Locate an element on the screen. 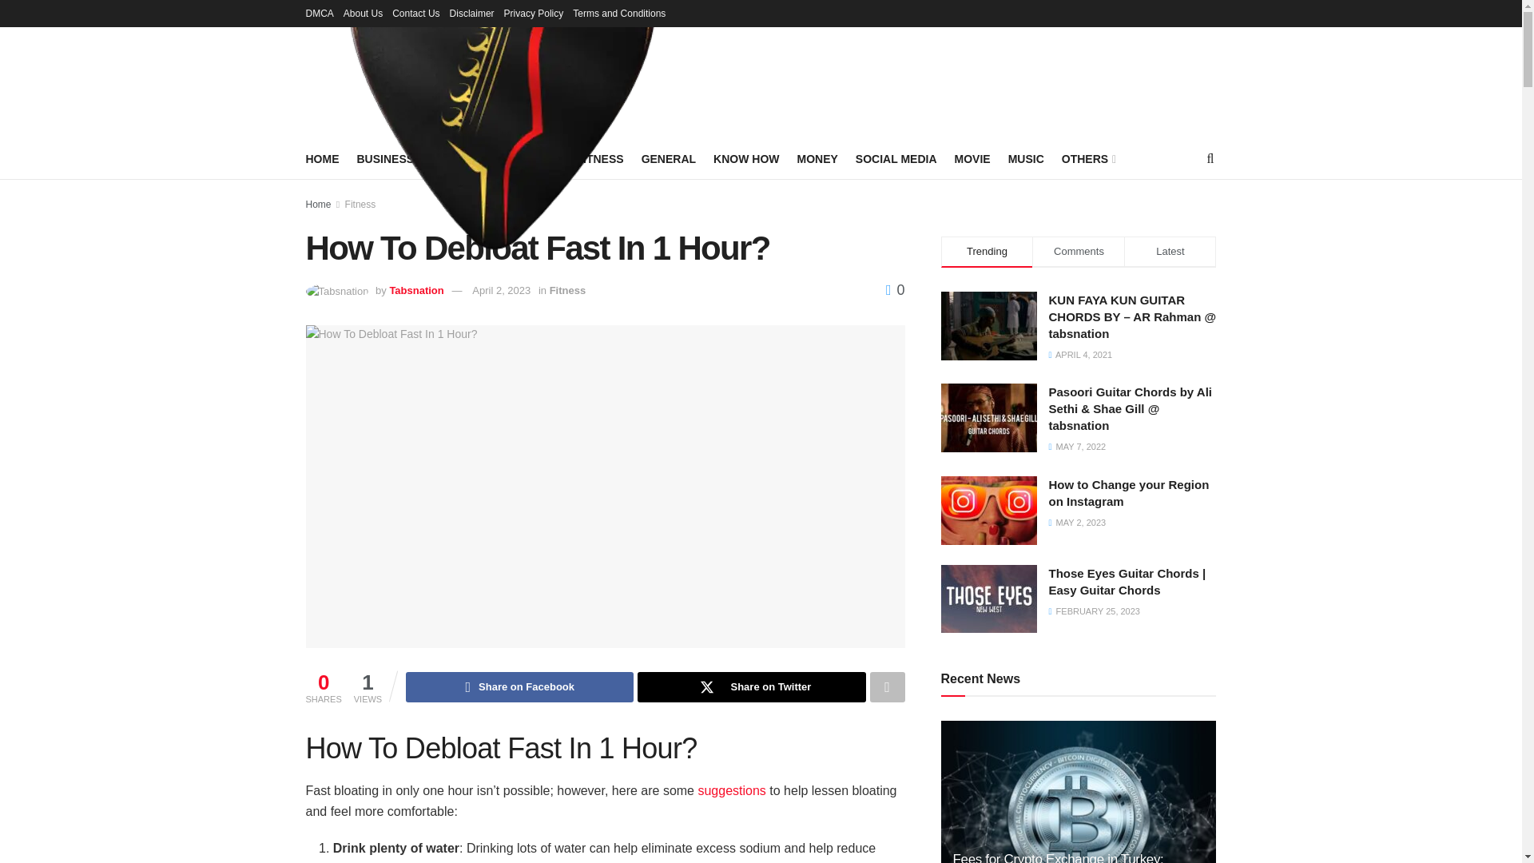 This screenshot has height=863, width=1534. KNOW HOW is located at coordinates (746, 158).